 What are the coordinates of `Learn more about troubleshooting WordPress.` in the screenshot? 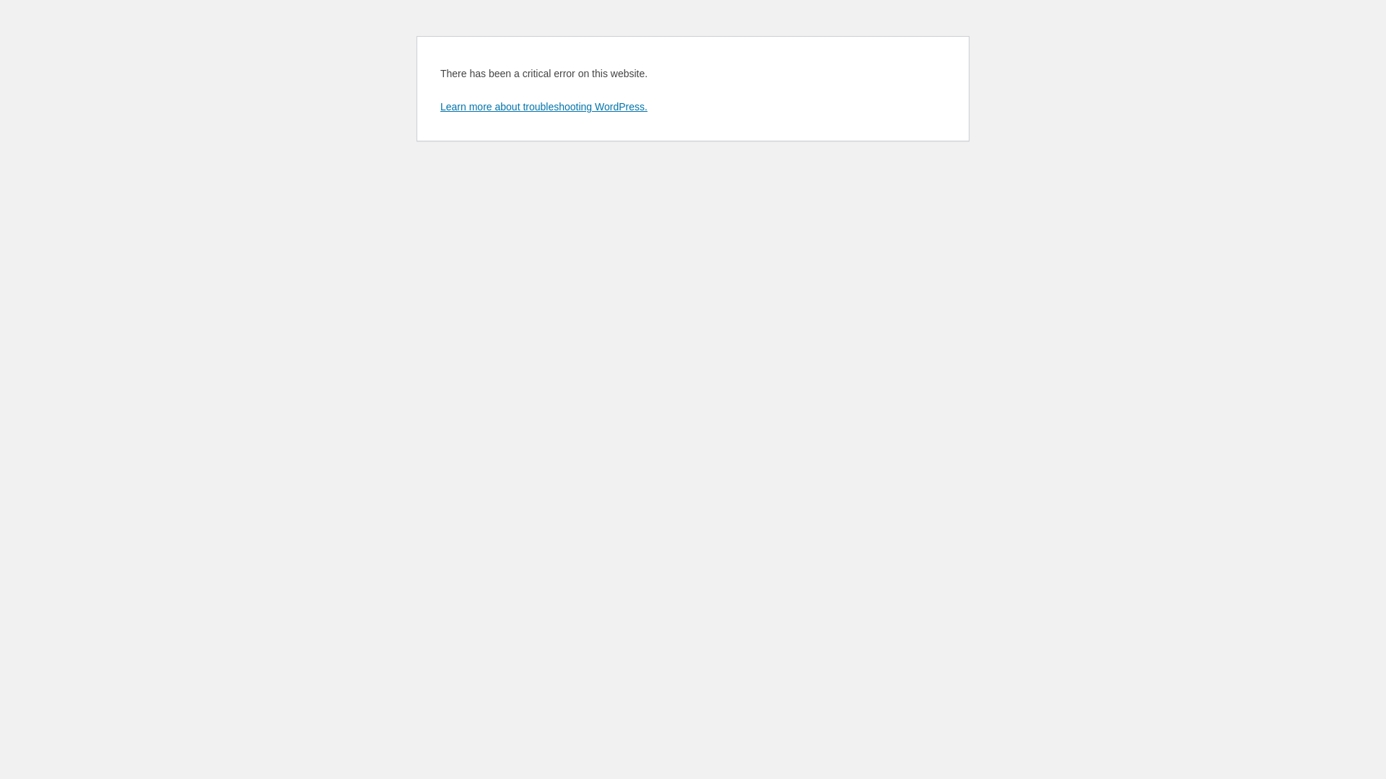 It's located at (544, 107).